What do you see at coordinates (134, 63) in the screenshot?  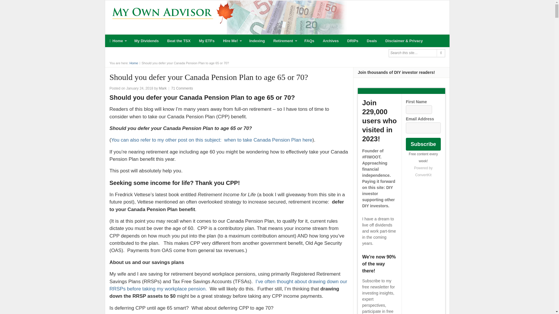 I see `My Own Advisor` at bounding box center [134, 63].